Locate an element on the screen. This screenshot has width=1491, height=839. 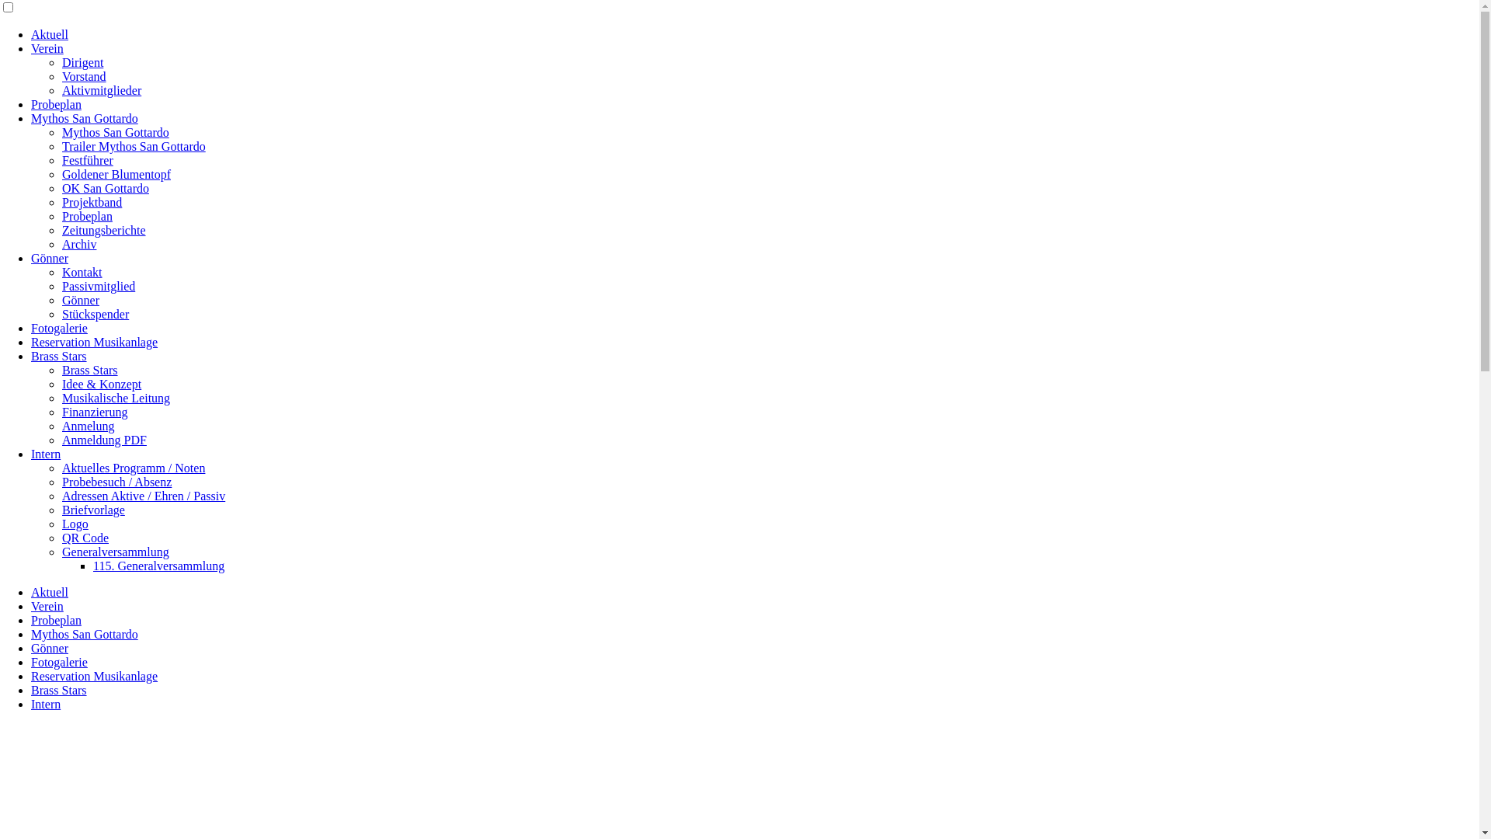
Briefvorlage is located at coordinates (93, 510).